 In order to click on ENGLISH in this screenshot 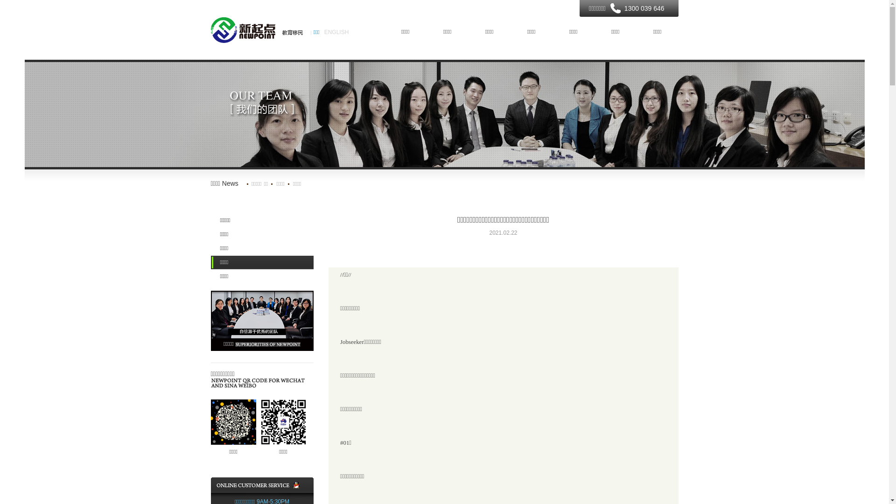, I will do `click(337, 32)`.